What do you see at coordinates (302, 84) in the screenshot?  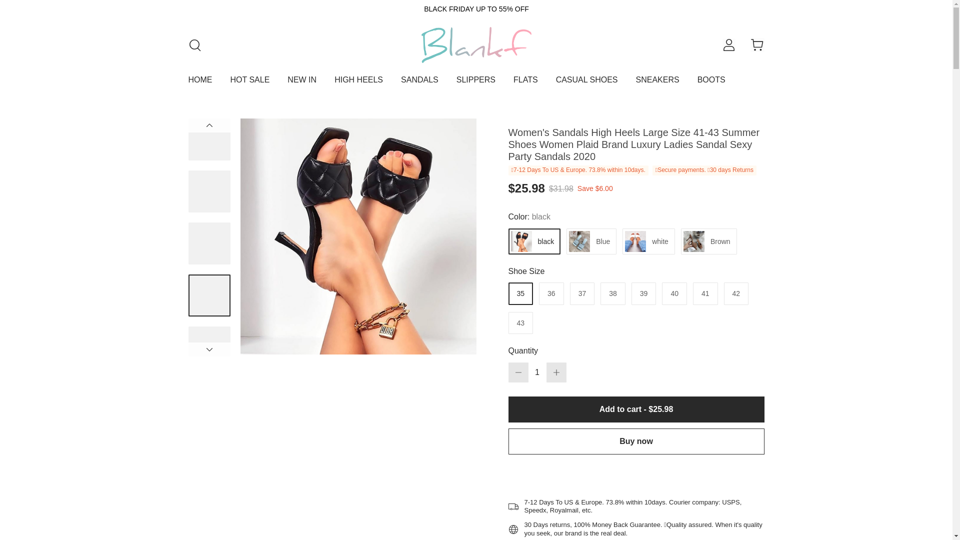 I see `NEW IN` at bounding box center [302, 84].